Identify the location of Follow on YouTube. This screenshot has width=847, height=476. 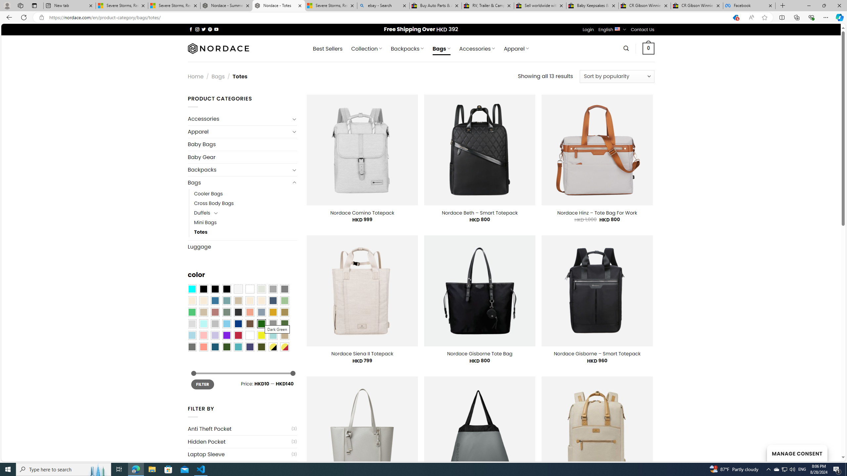
(216, 29).